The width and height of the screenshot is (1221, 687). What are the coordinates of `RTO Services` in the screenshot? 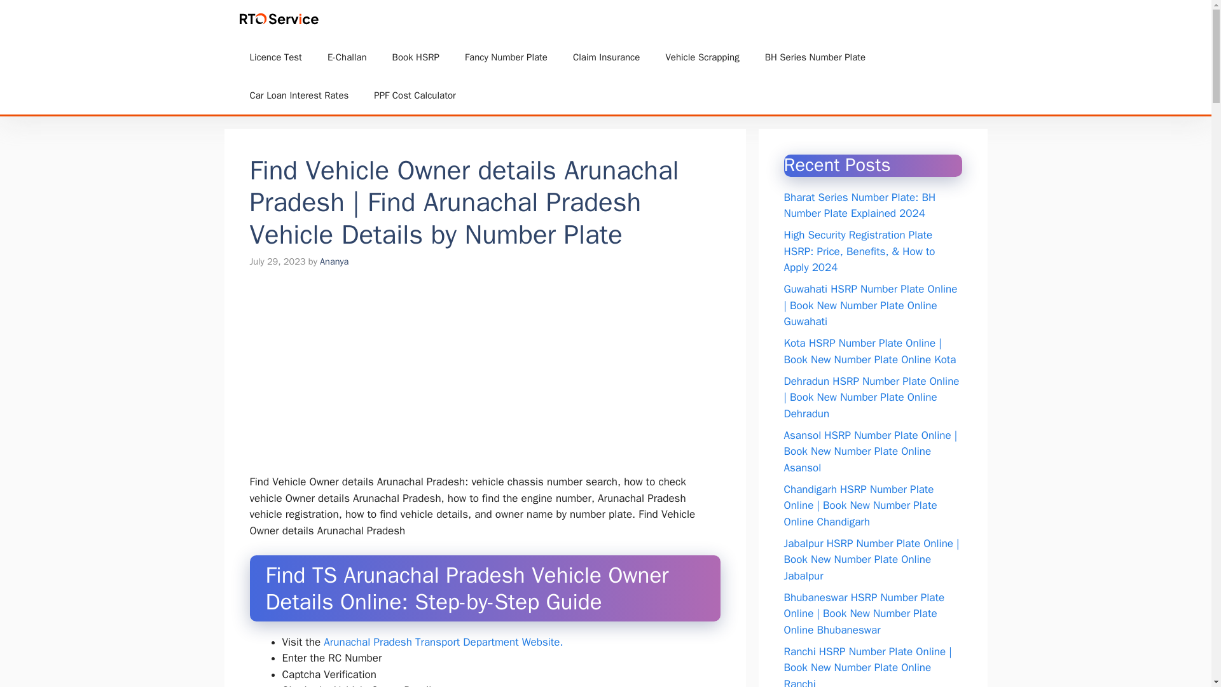 It's located at (281, 19).